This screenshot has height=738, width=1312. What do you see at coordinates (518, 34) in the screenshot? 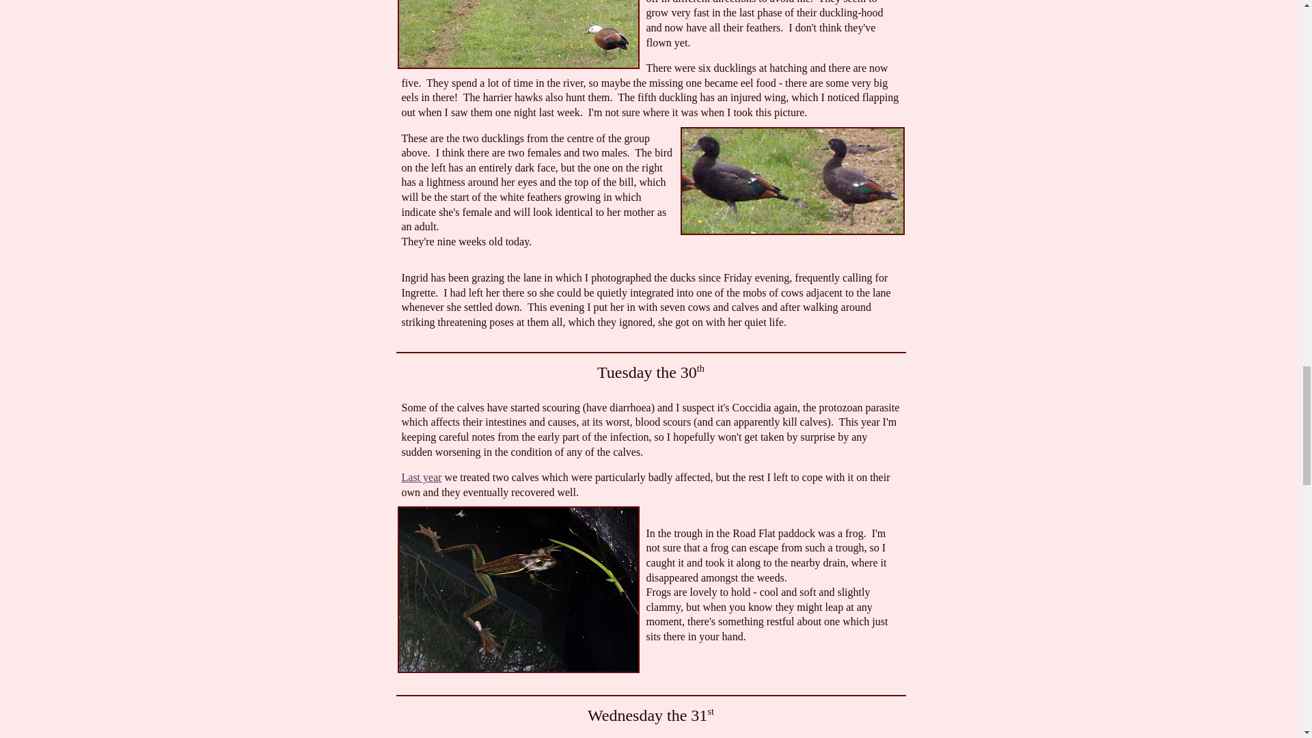
I see `Putangitangi` at bounding box center [518, 34].